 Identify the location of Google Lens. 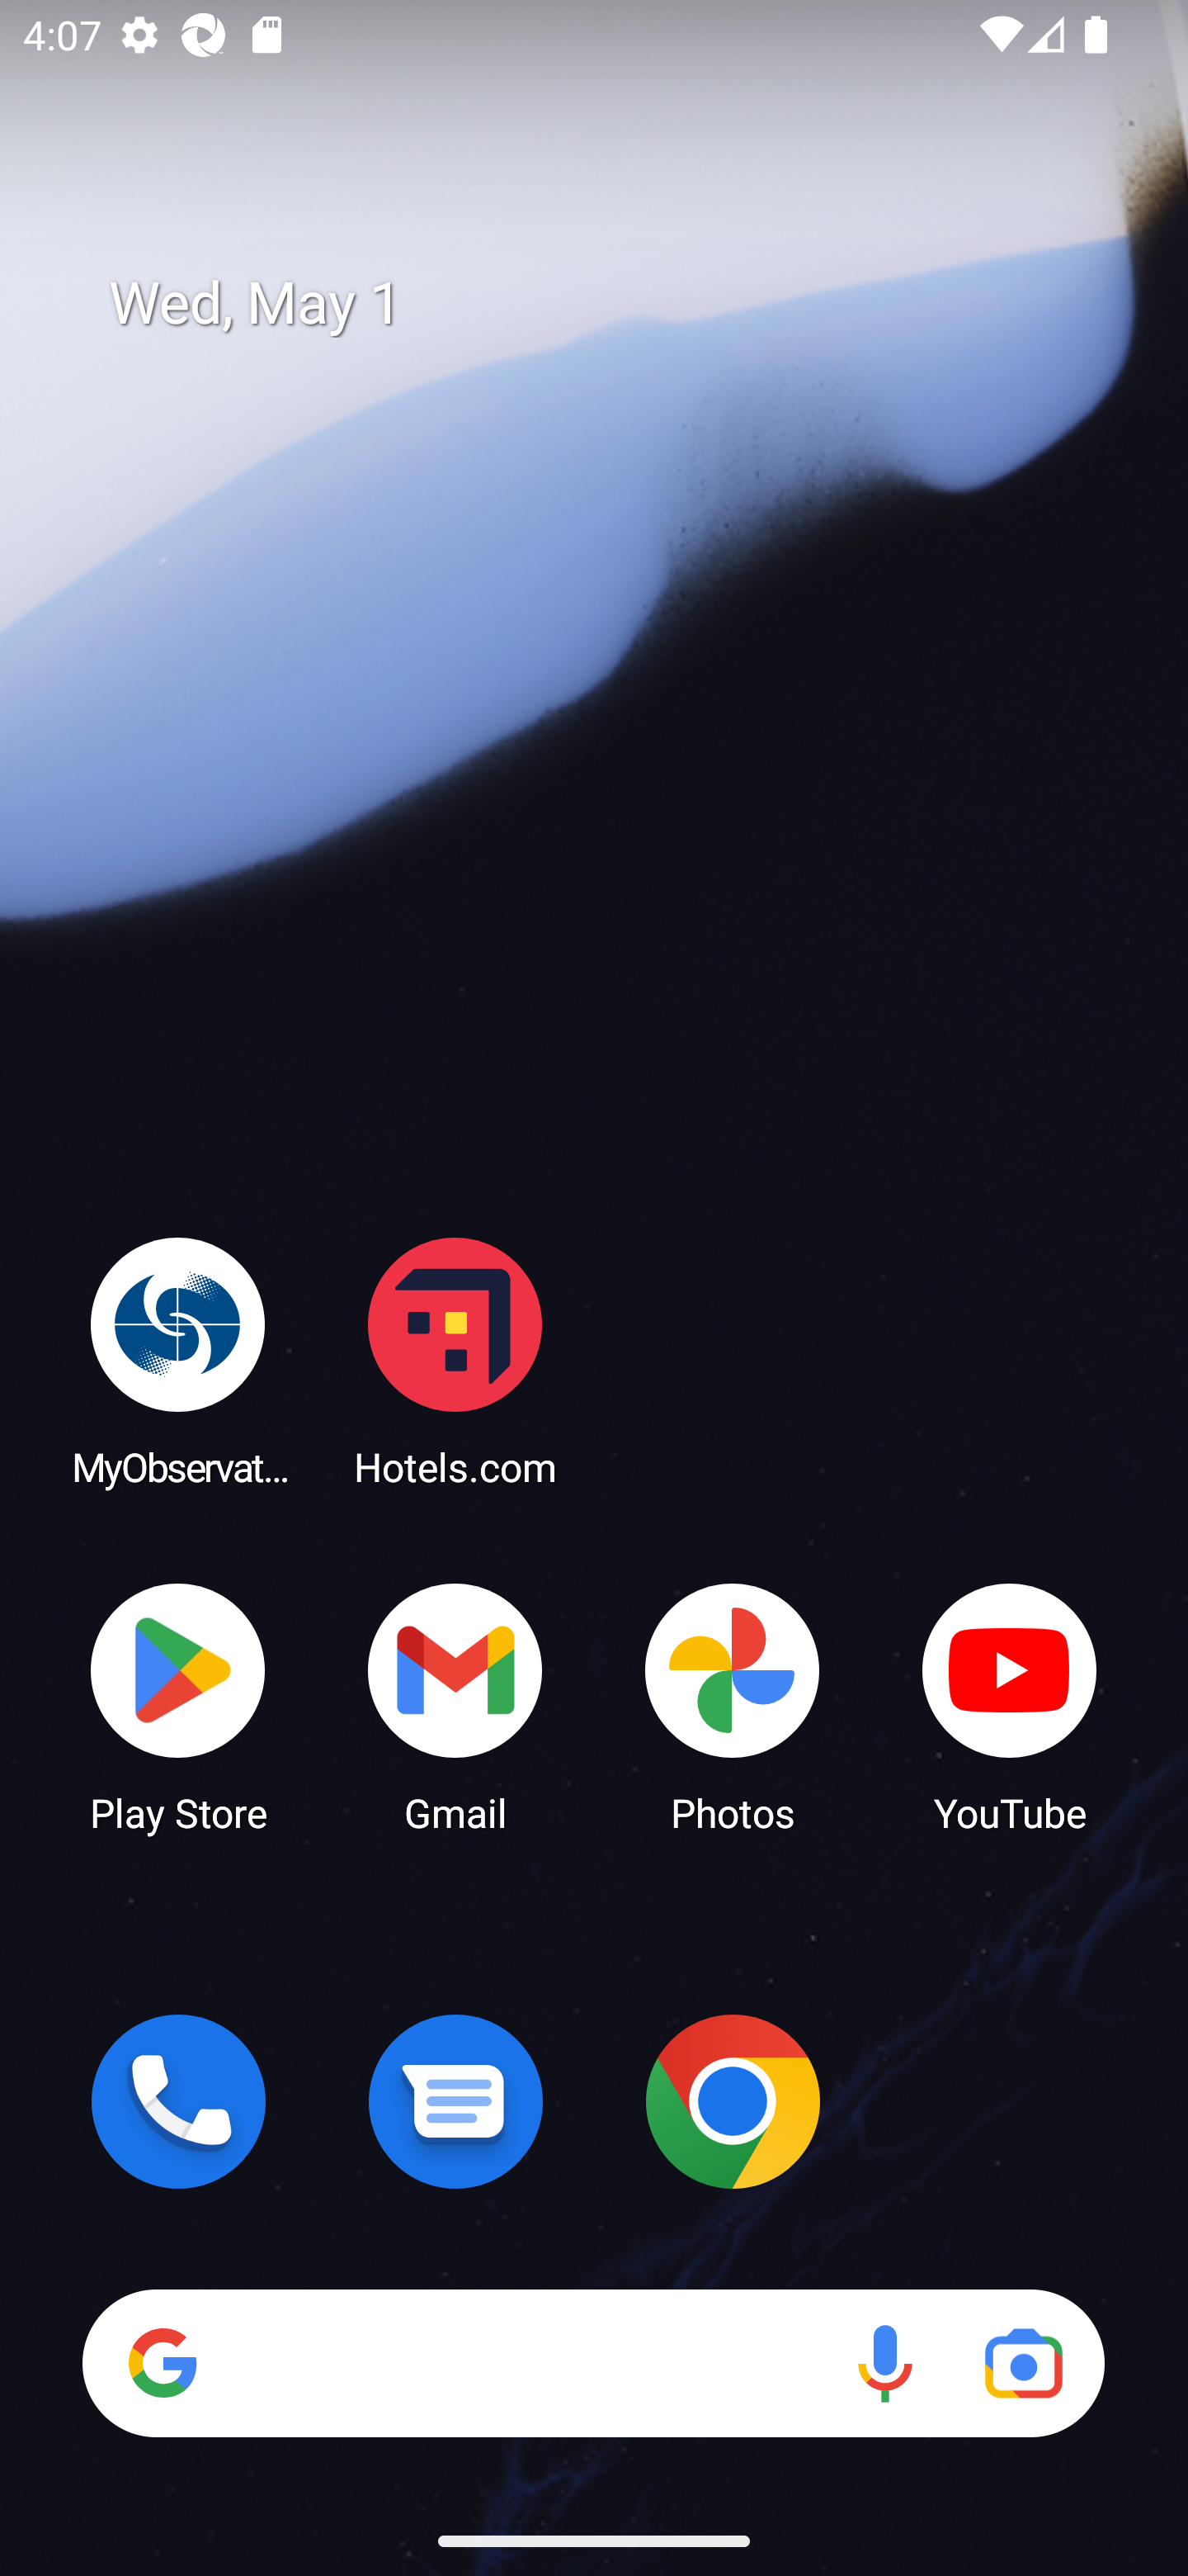
(1023, 2363).